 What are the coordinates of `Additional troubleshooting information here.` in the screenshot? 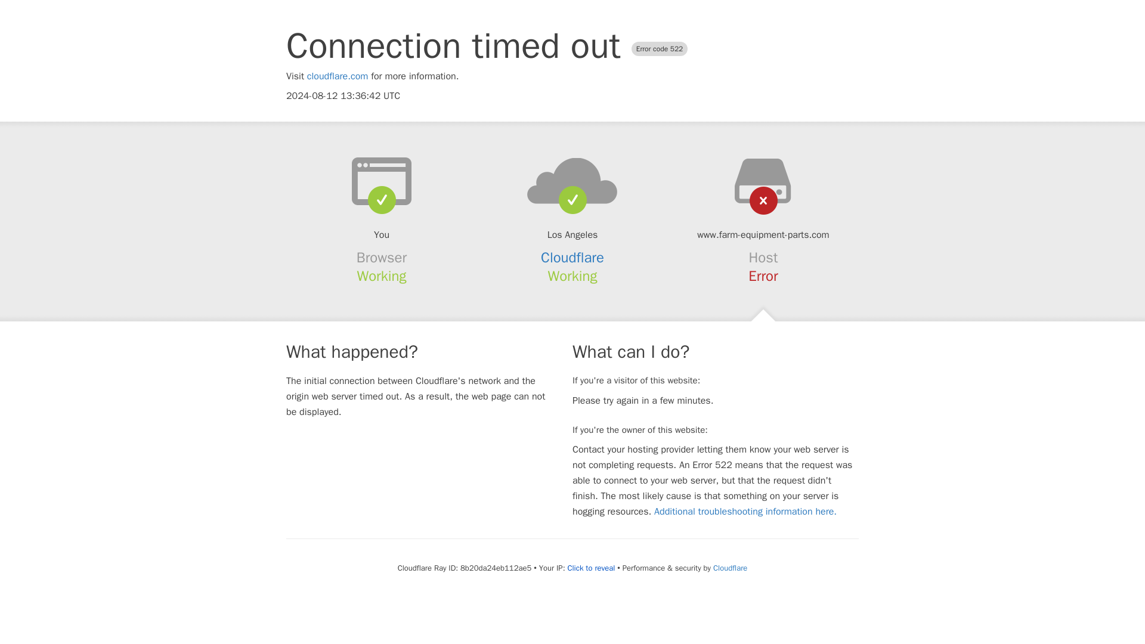 It's located at (745, 512).